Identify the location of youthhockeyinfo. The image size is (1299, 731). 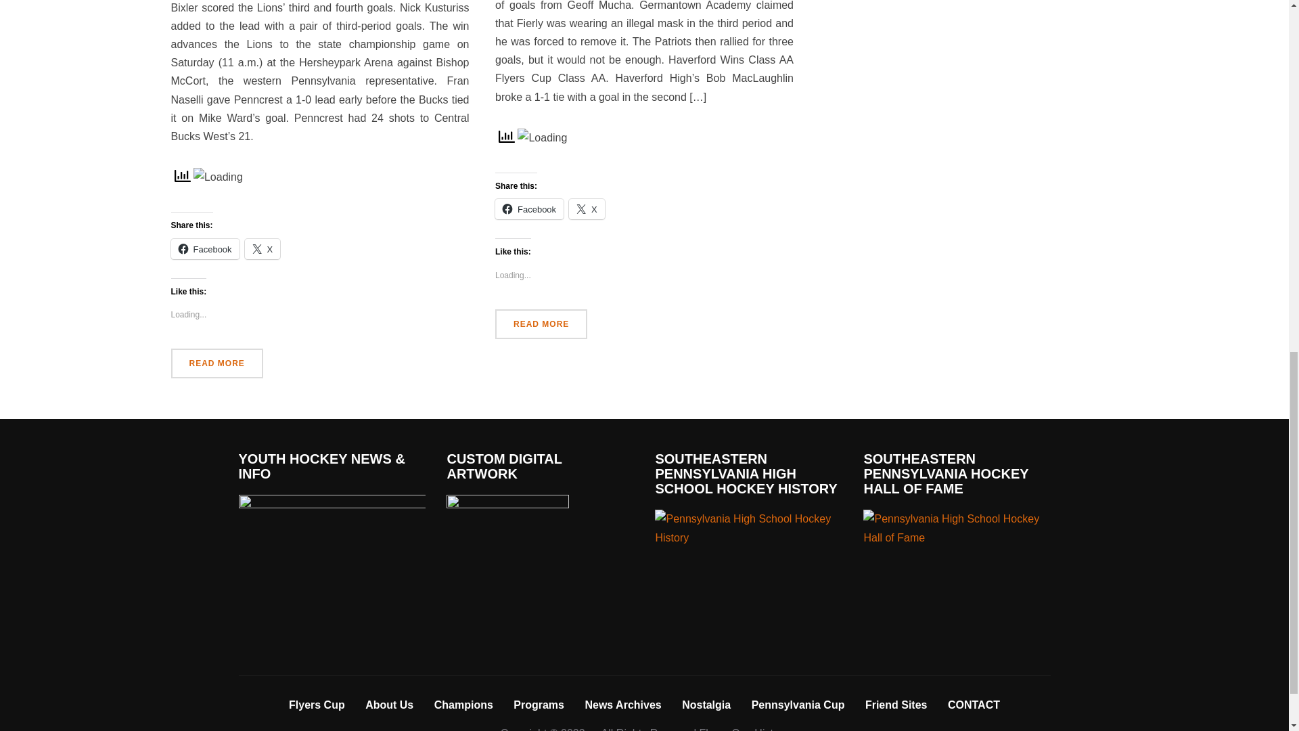
(331, 504).